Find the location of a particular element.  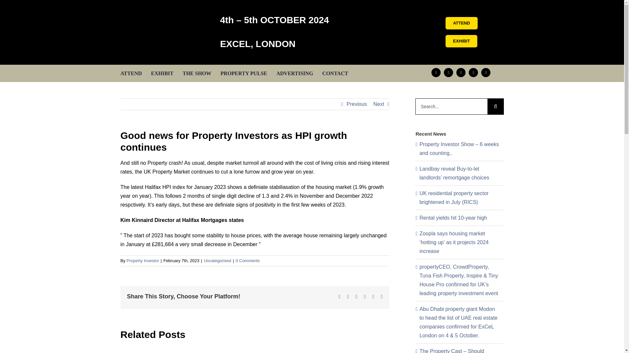

Facebook is located at coordinates (436, 73).